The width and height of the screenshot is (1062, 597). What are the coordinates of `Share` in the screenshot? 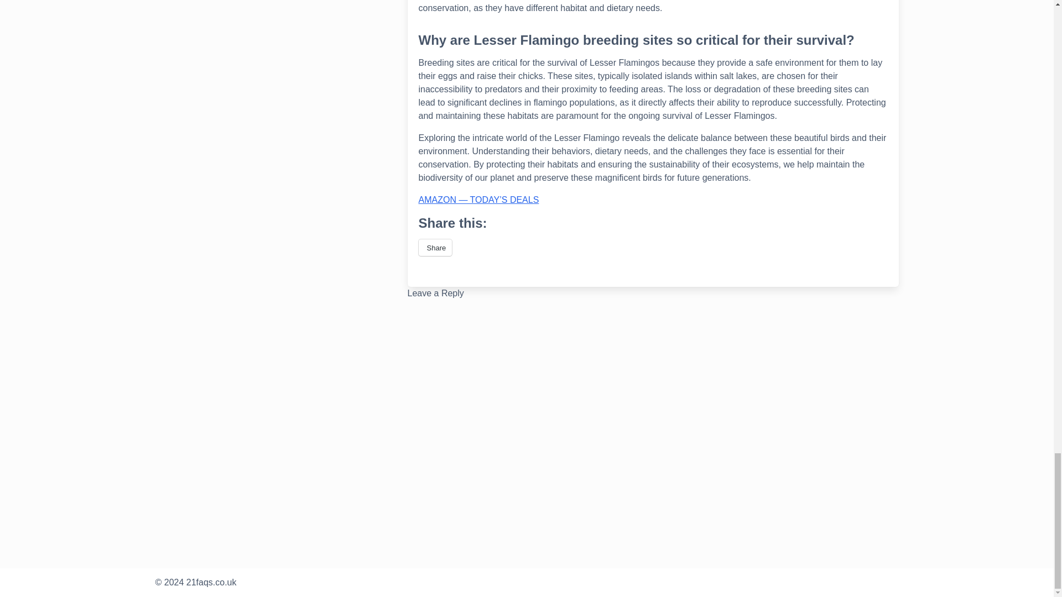 It's located at (435, 248).